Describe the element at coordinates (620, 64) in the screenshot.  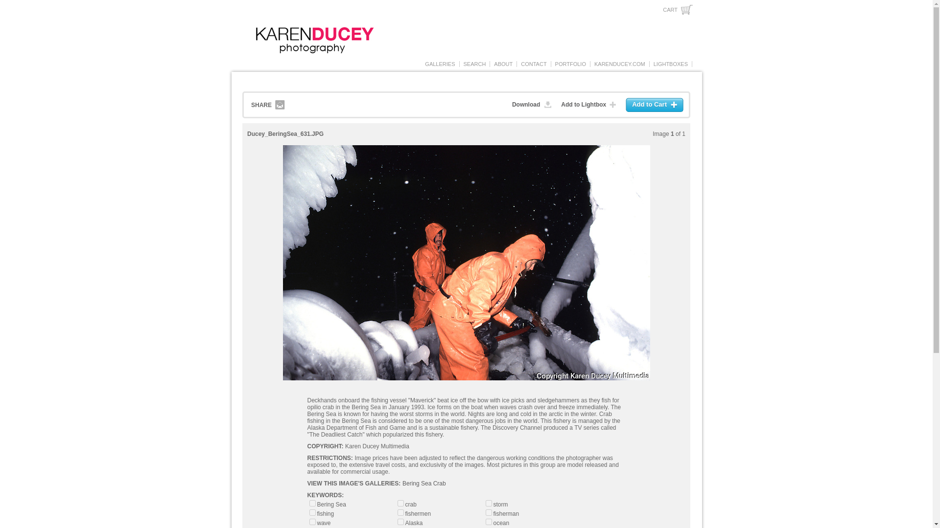
I see `KarenDucey.com` at that location.